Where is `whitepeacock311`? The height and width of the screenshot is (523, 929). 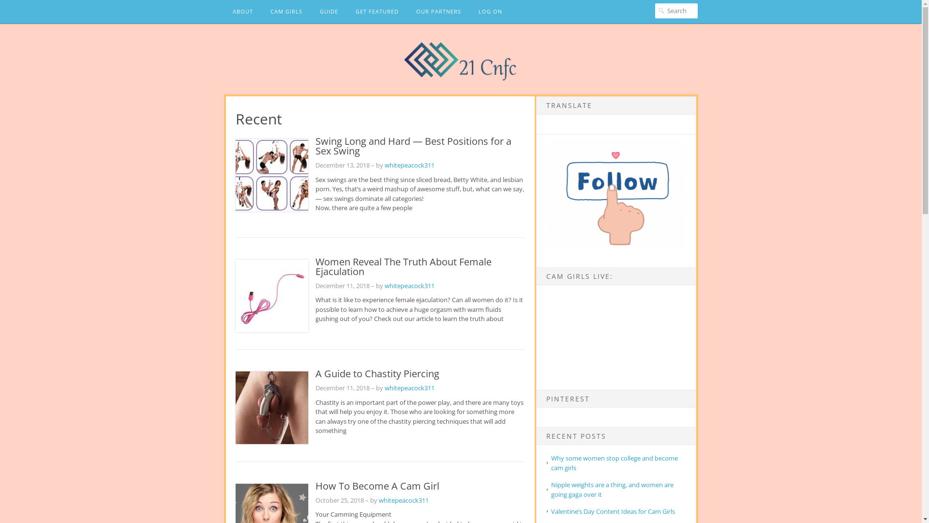
whitepeacock311 is located at coordinates (409, 286).